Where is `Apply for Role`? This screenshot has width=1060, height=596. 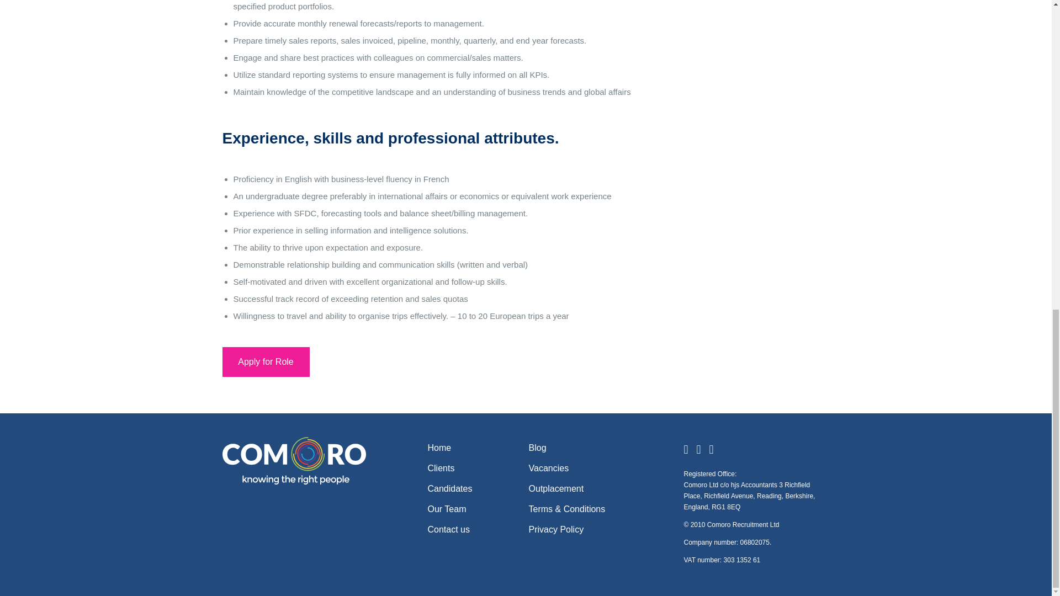 Apply for Role is located at coordinates (265, 361).